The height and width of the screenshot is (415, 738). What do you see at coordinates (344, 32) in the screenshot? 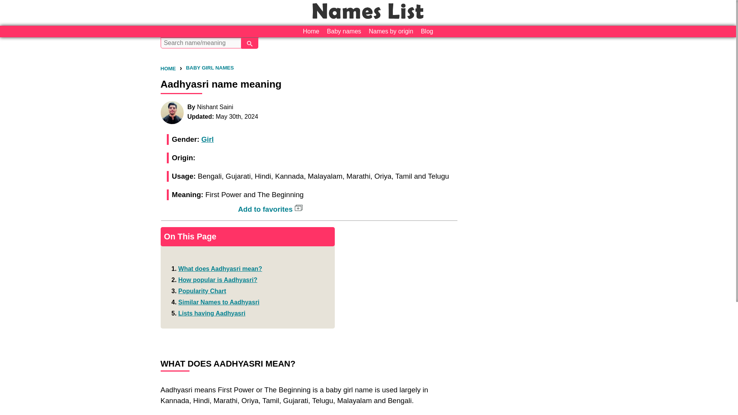
I see `Baby names` at bounding box center [344, 32].